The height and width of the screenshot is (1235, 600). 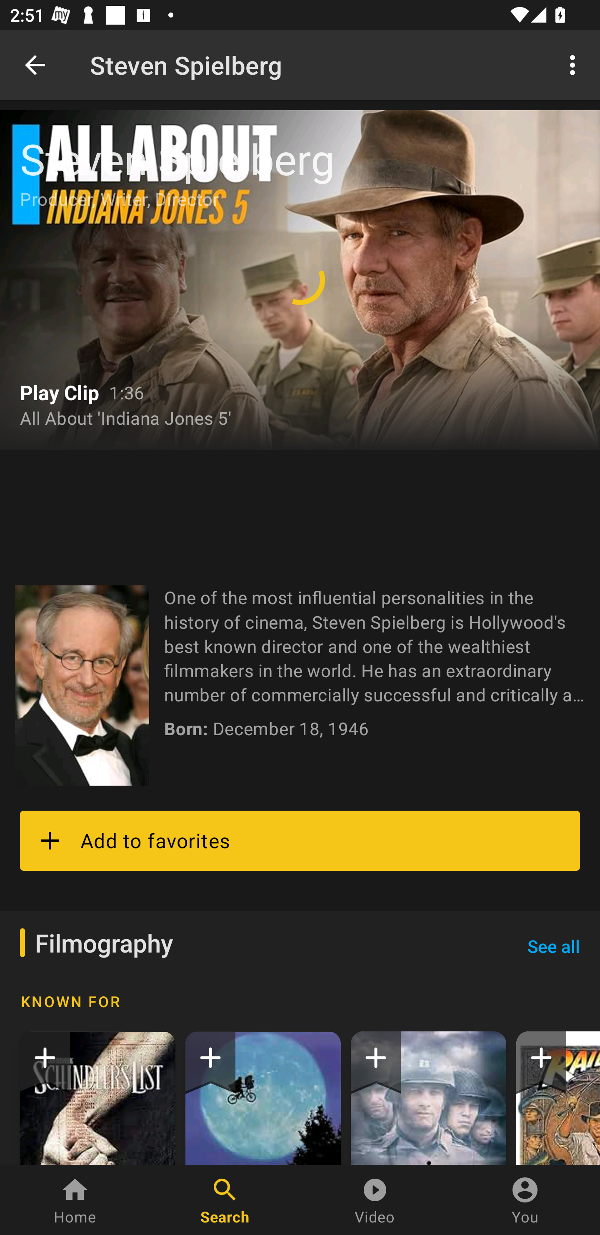 I want to click on toggle controls, so click(x=300, y=280).